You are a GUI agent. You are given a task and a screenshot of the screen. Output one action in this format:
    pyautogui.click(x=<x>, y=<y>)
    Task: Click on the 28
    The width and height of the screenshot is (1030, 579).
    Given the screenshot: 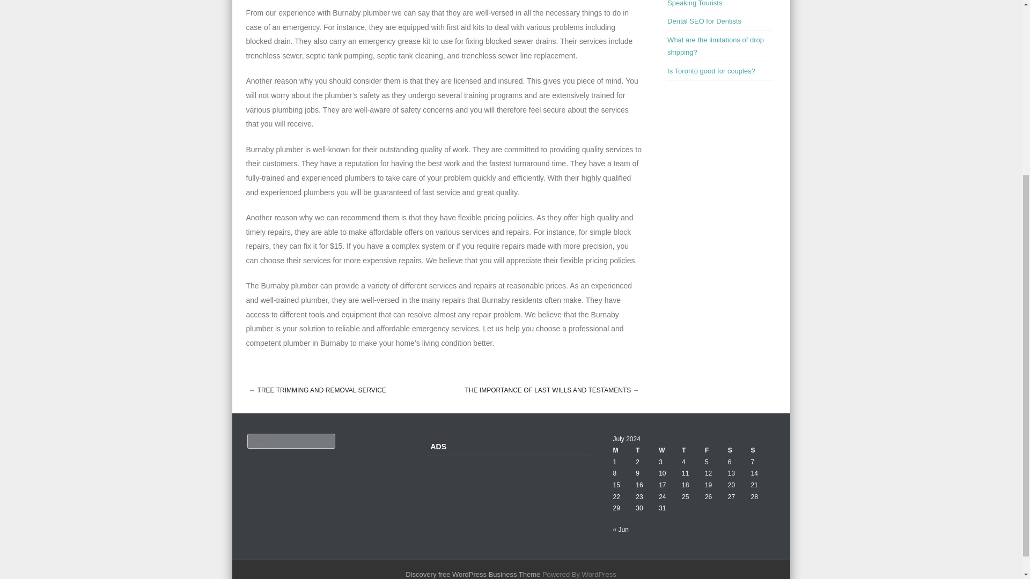 What is the action you would take?
    pyautogui.click(x=754, y=497)
    